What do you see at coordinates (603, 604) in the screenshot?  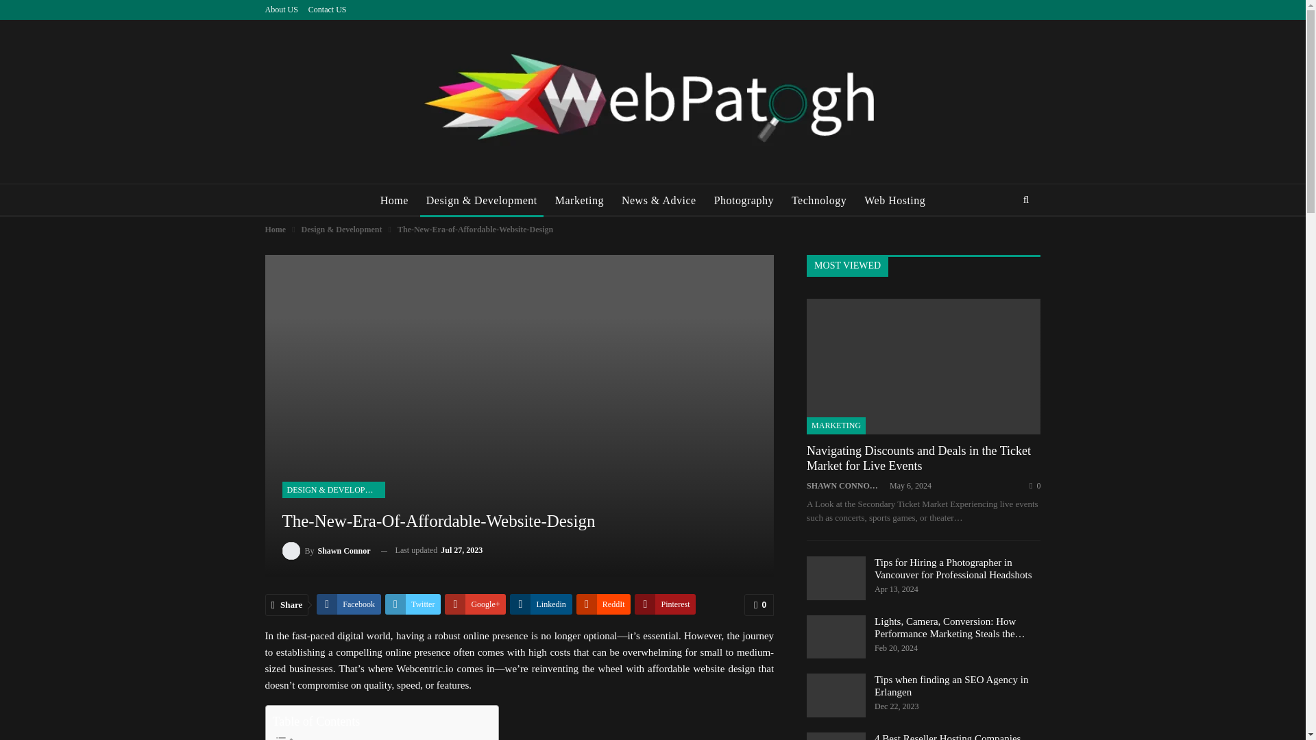 I see `ReddIt` at bounding box center [603, 604].